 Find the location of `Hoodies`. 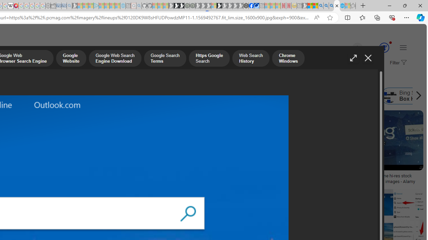

Hoodies is located at coordinates (44, 153).